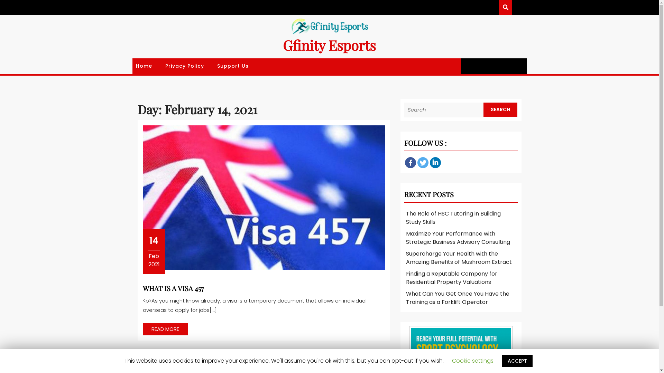 The width and height of the screenshot is (664, 373). Describe the element at coordinates (30, 232) in the screenshot. I see `Search` at that location.